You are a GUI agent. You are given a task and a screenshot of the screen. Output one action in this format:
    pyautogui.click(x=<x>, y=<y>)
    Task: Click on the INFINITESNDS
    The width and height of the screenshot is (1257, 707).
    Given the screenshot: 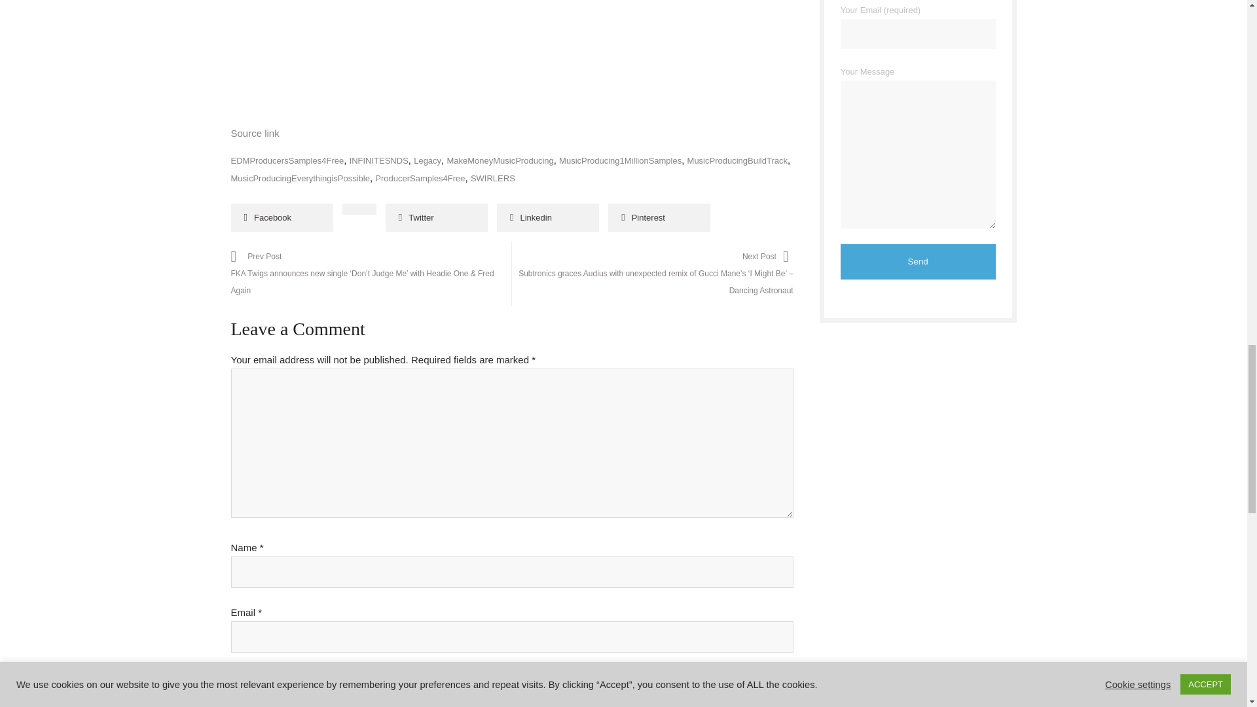 What is the action you would take?
    pyautogui.click(x=378, y=160)
    